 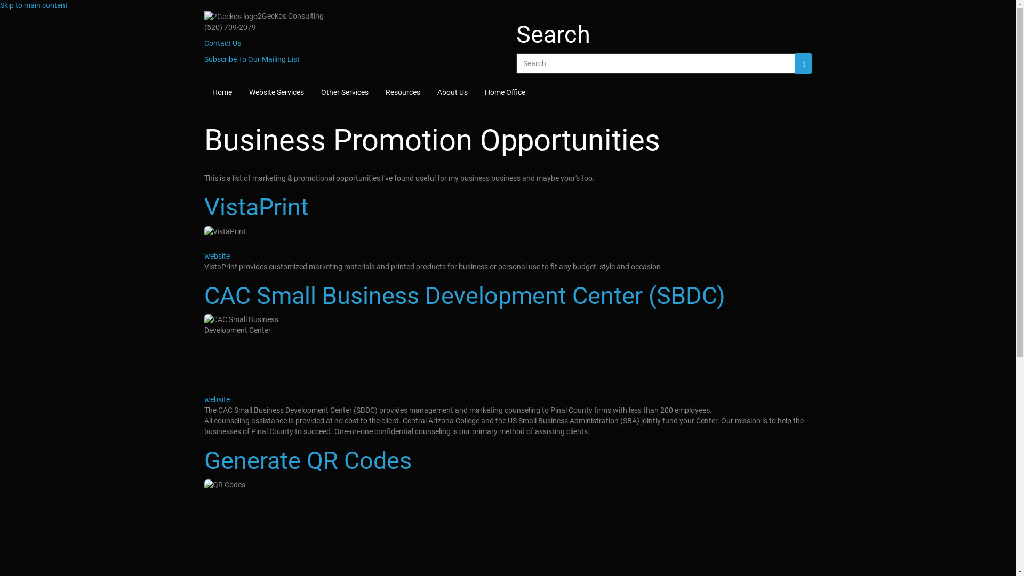 I want to click on Website Services, so click(x=276, y=92).